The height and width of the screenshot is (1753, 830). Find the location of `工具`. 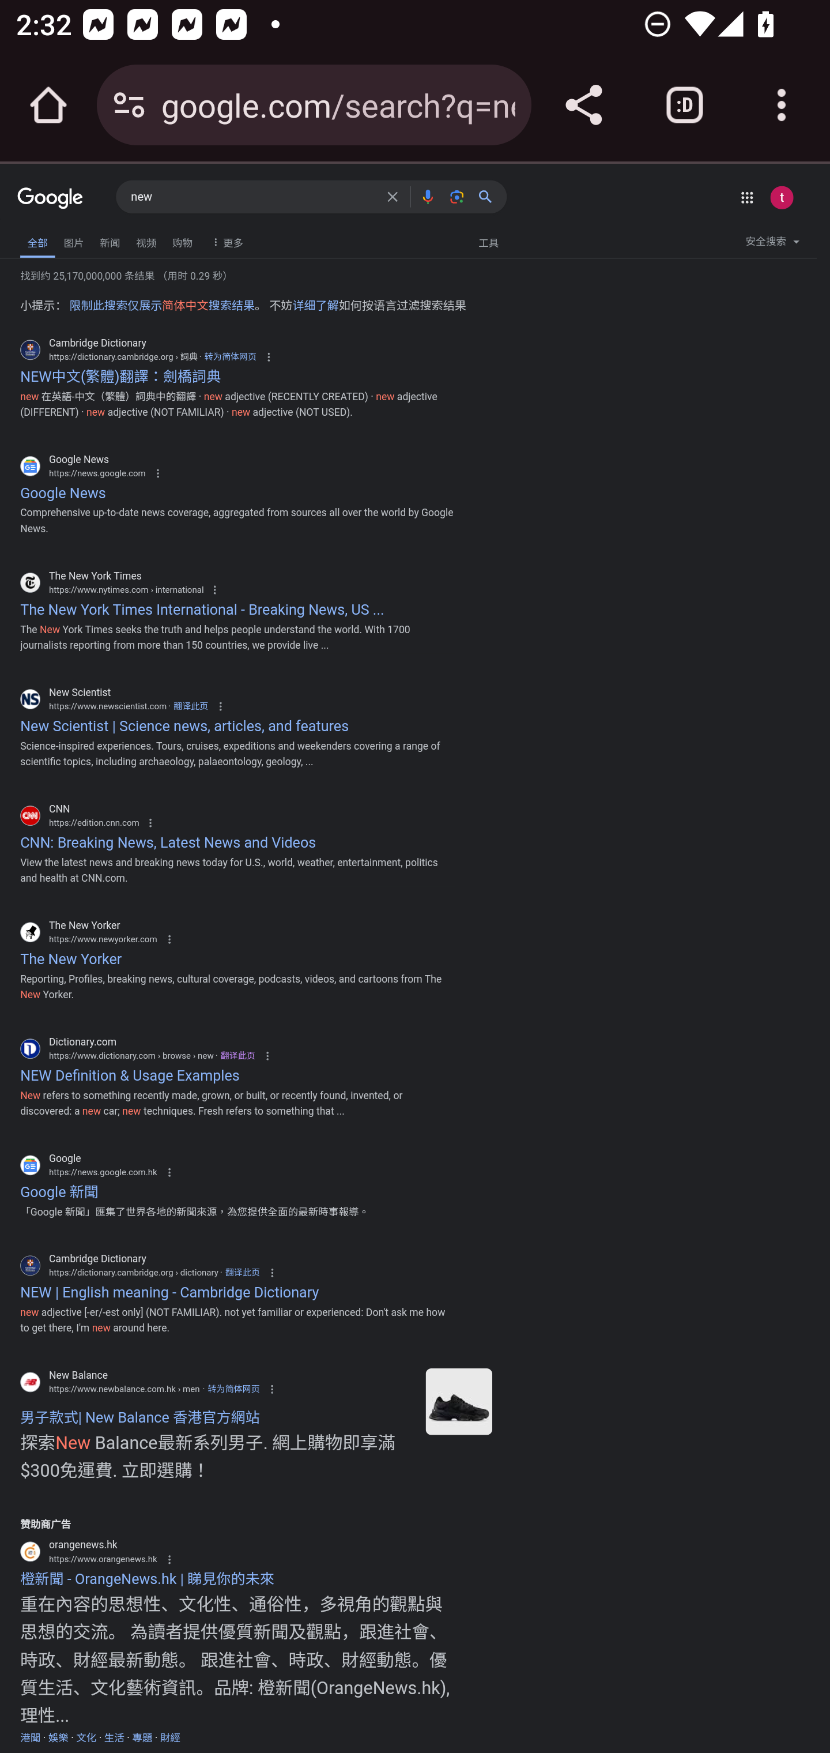

工具 is located at coordinates (488, 242).